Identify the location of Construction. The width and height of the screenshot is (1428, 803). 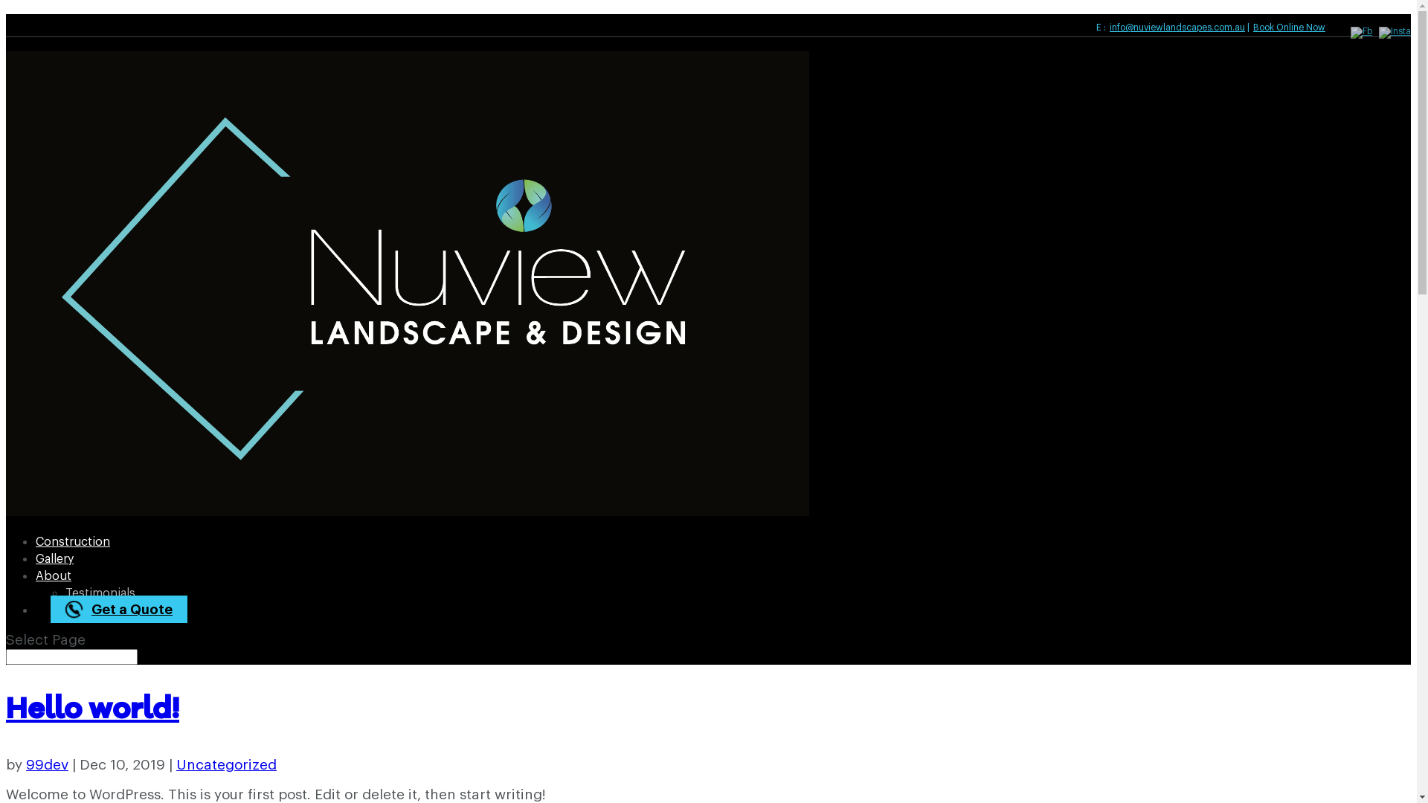
(73, 553).